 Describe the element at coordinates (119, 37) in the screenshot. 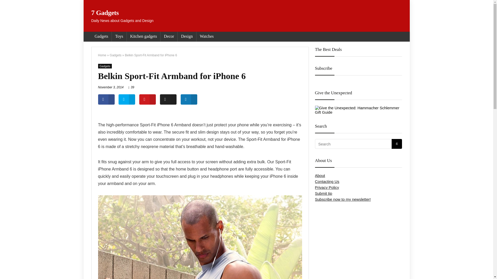

I see `Toys` at that location.